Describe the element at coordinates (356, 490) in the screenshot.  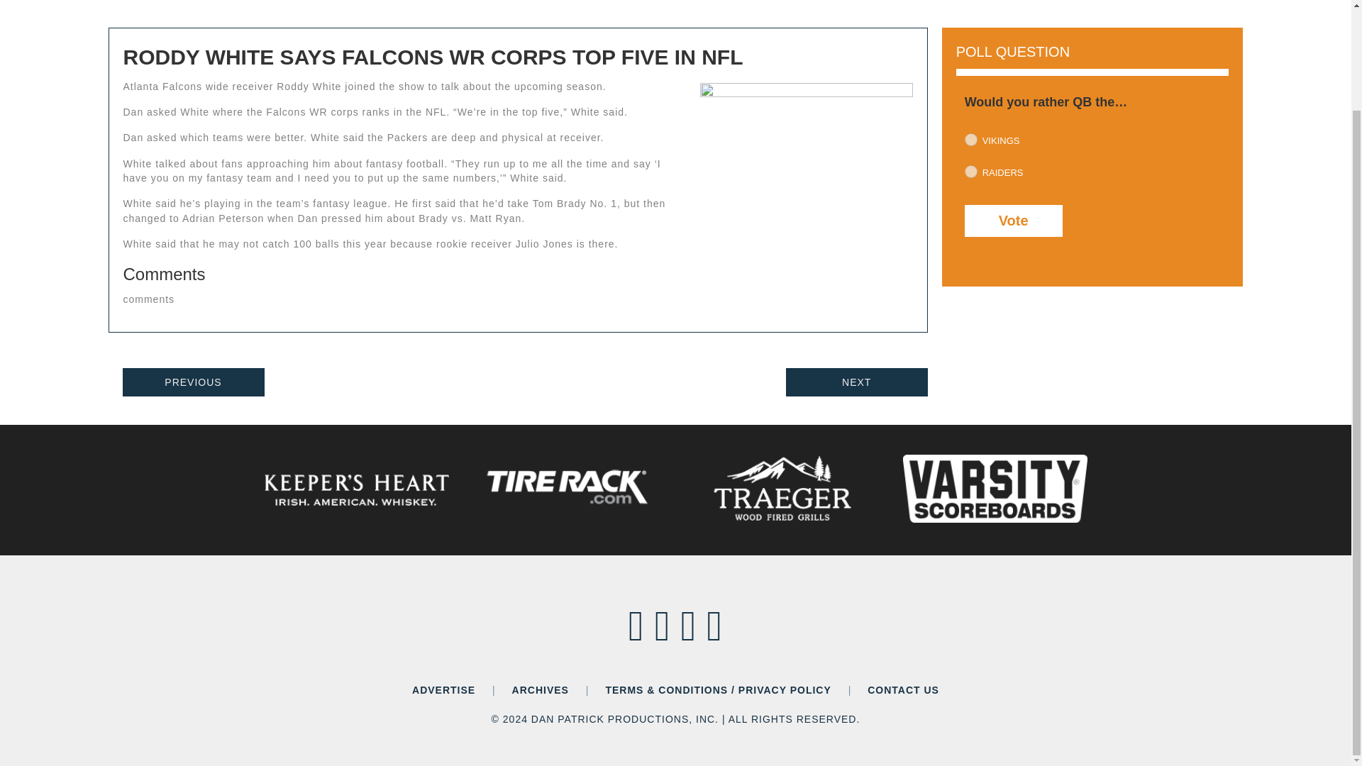
I see `Keepers-heart-Logo-400a` at that location.